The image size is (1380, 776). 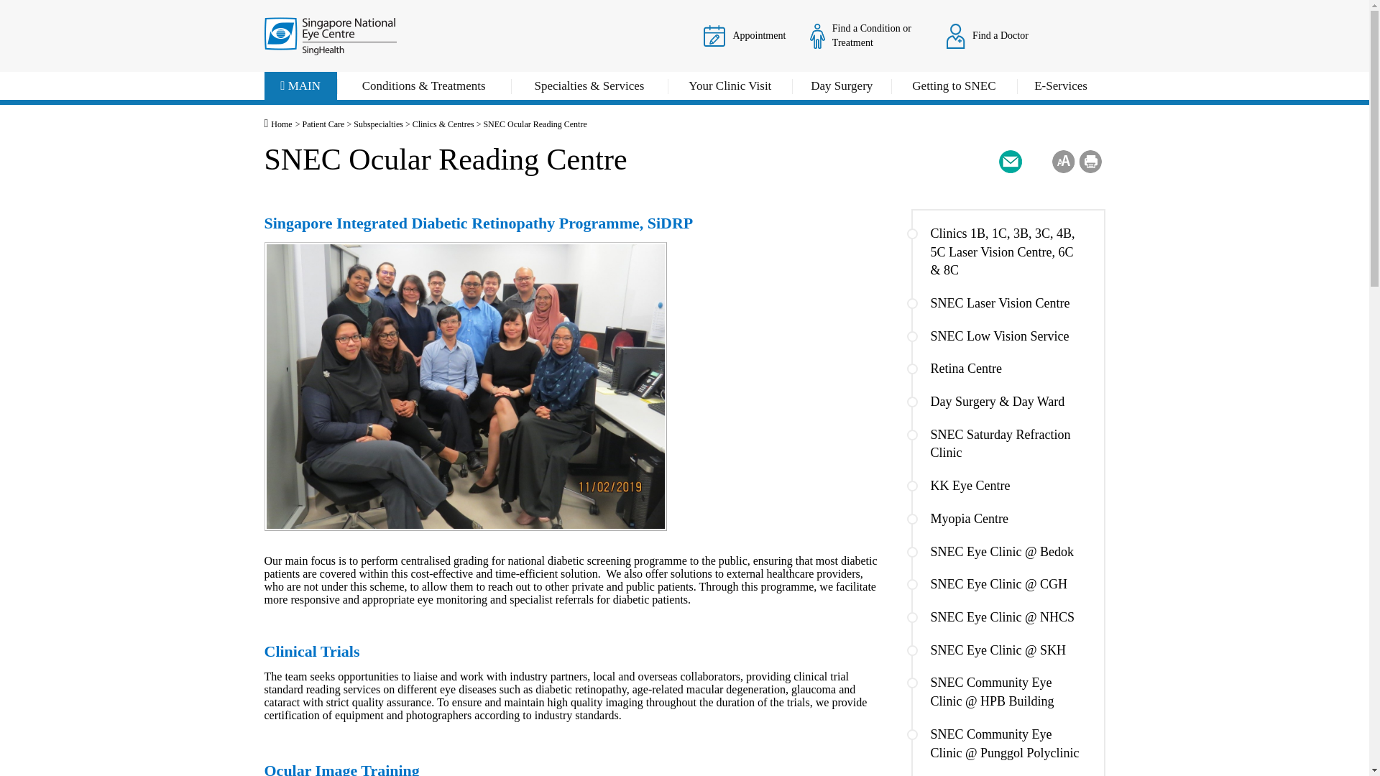 What do you see at coordinates (957, 161) in the screenshot?
I see `Facebook` at bounding box center [957, 161].